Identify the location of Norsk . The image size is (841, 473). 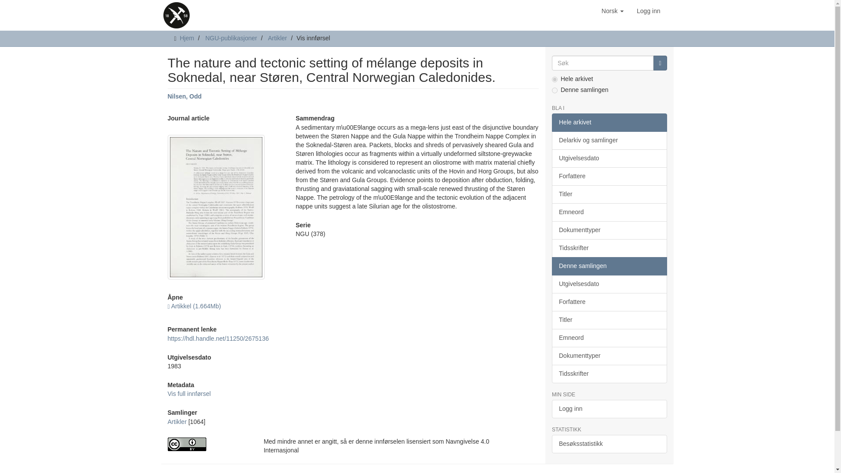
(612, 11).